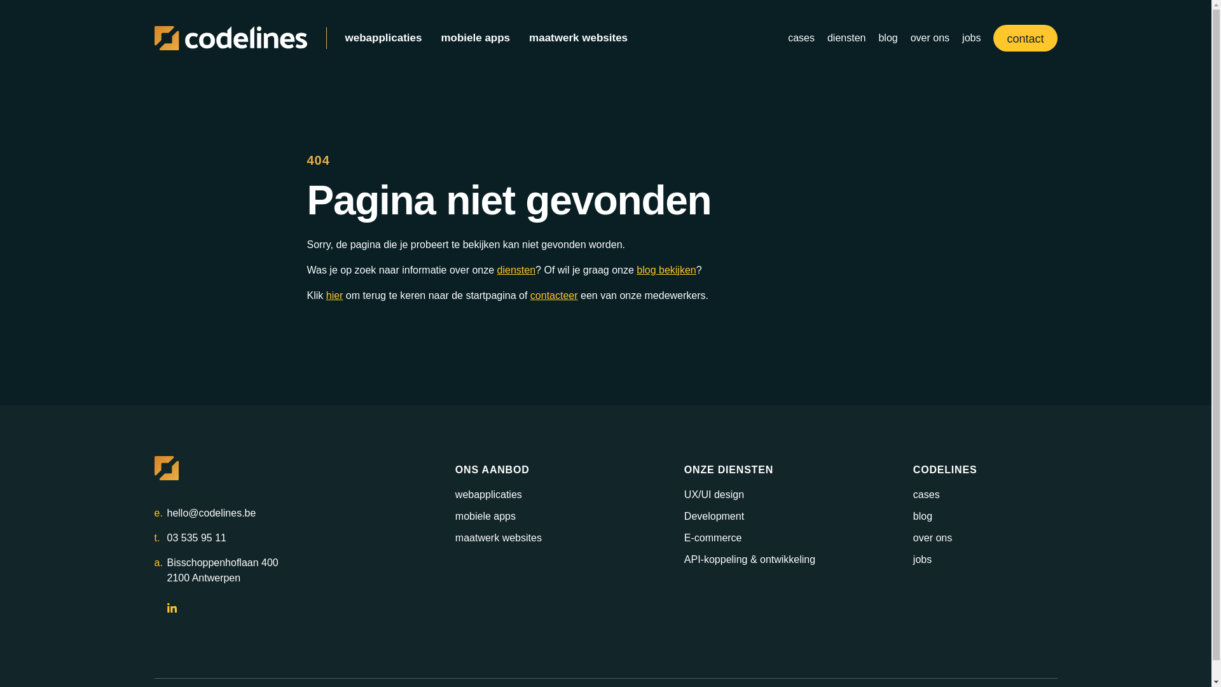 The image size is (1221, 687). Describe the element at coordinates (932, 538) in the screenshot. I see `over ons` at that location.